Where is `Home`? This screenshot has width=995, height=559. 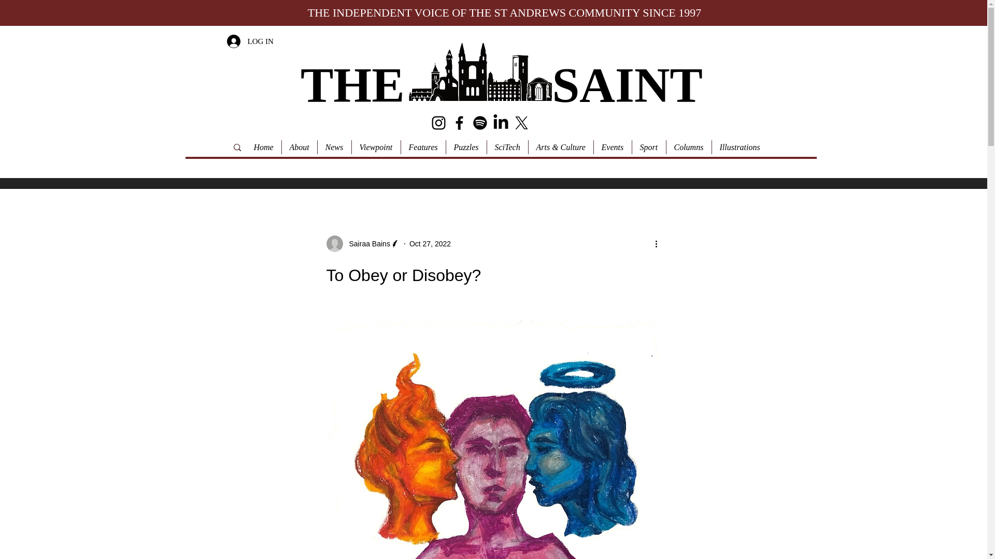
Home is located at coordinates (263, 147).